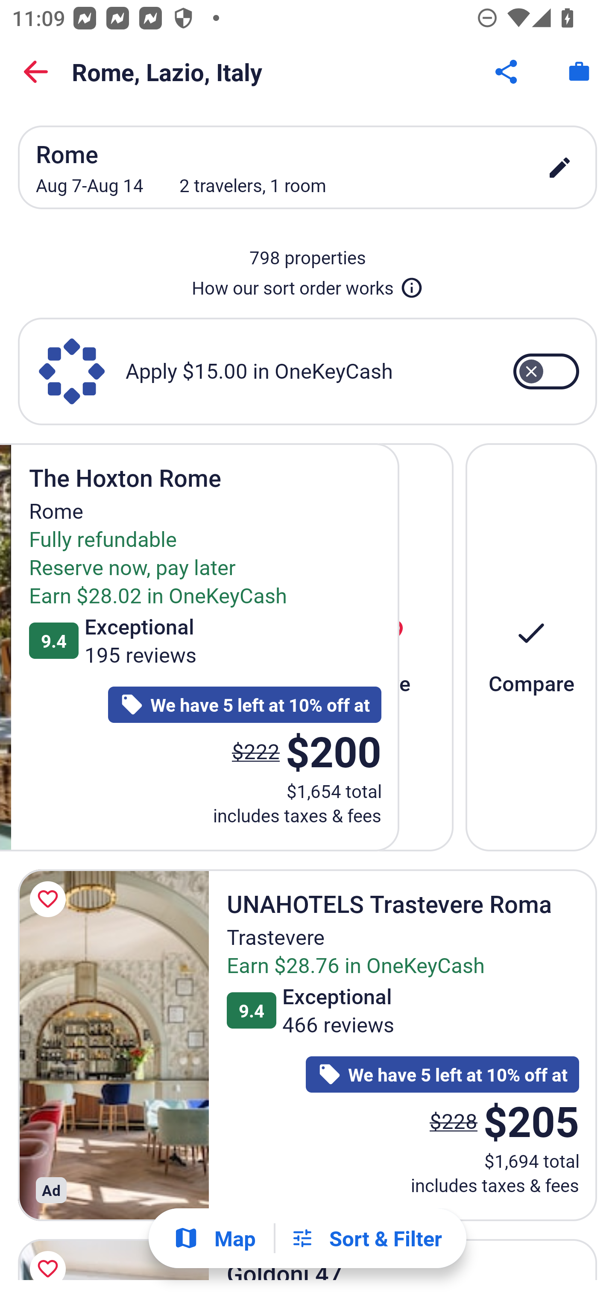 The height and width of the screenshot is (1298, 615). What do you see at coordinates (36, 72) in the screenshot?
I see `Back` at bounding box center [36, 72].